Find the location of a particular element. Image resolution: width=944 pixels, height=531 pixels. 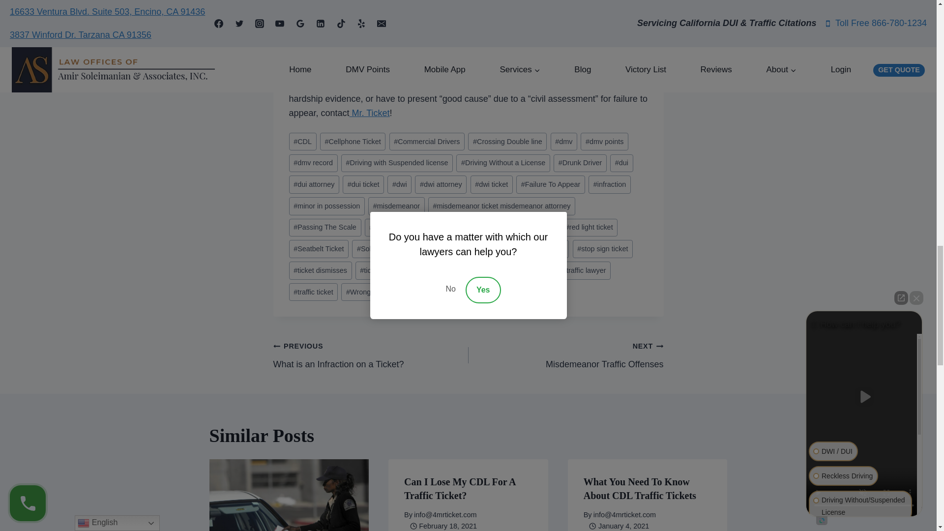

dui is located at coordinates (621, 163).